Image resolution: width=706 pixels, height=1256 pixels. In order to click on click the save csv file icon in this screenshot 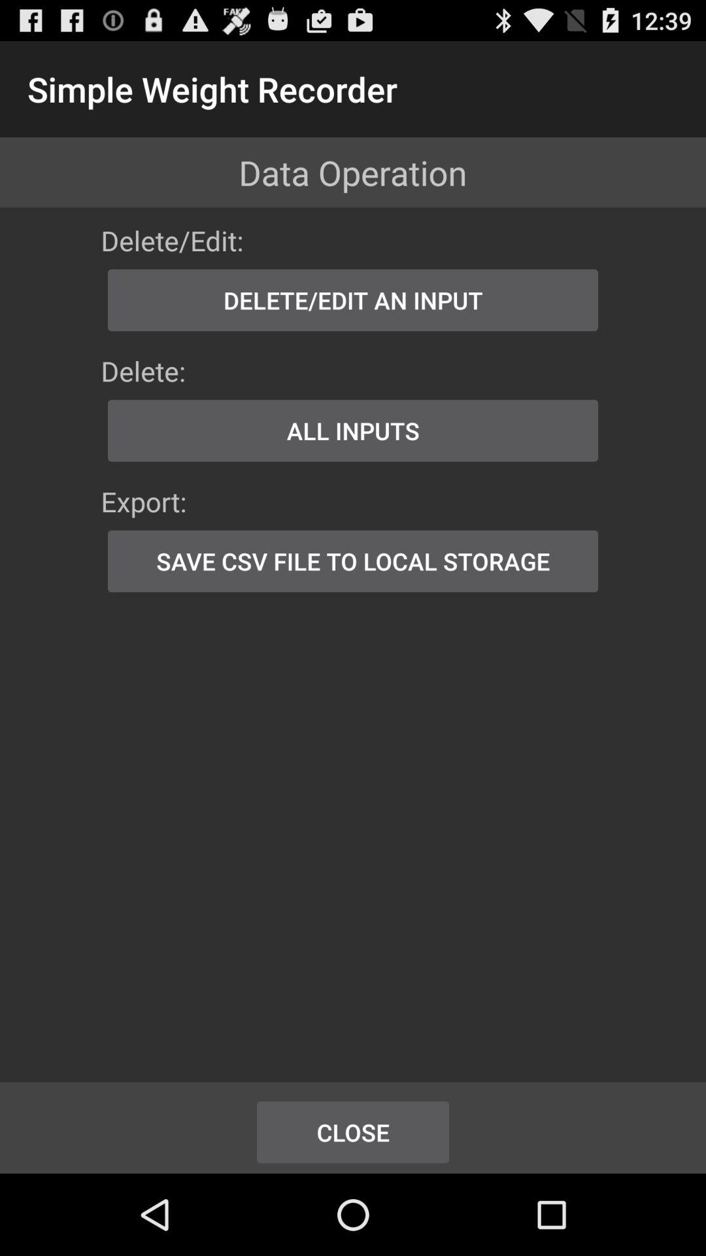, I will do `click(353, 561)`.